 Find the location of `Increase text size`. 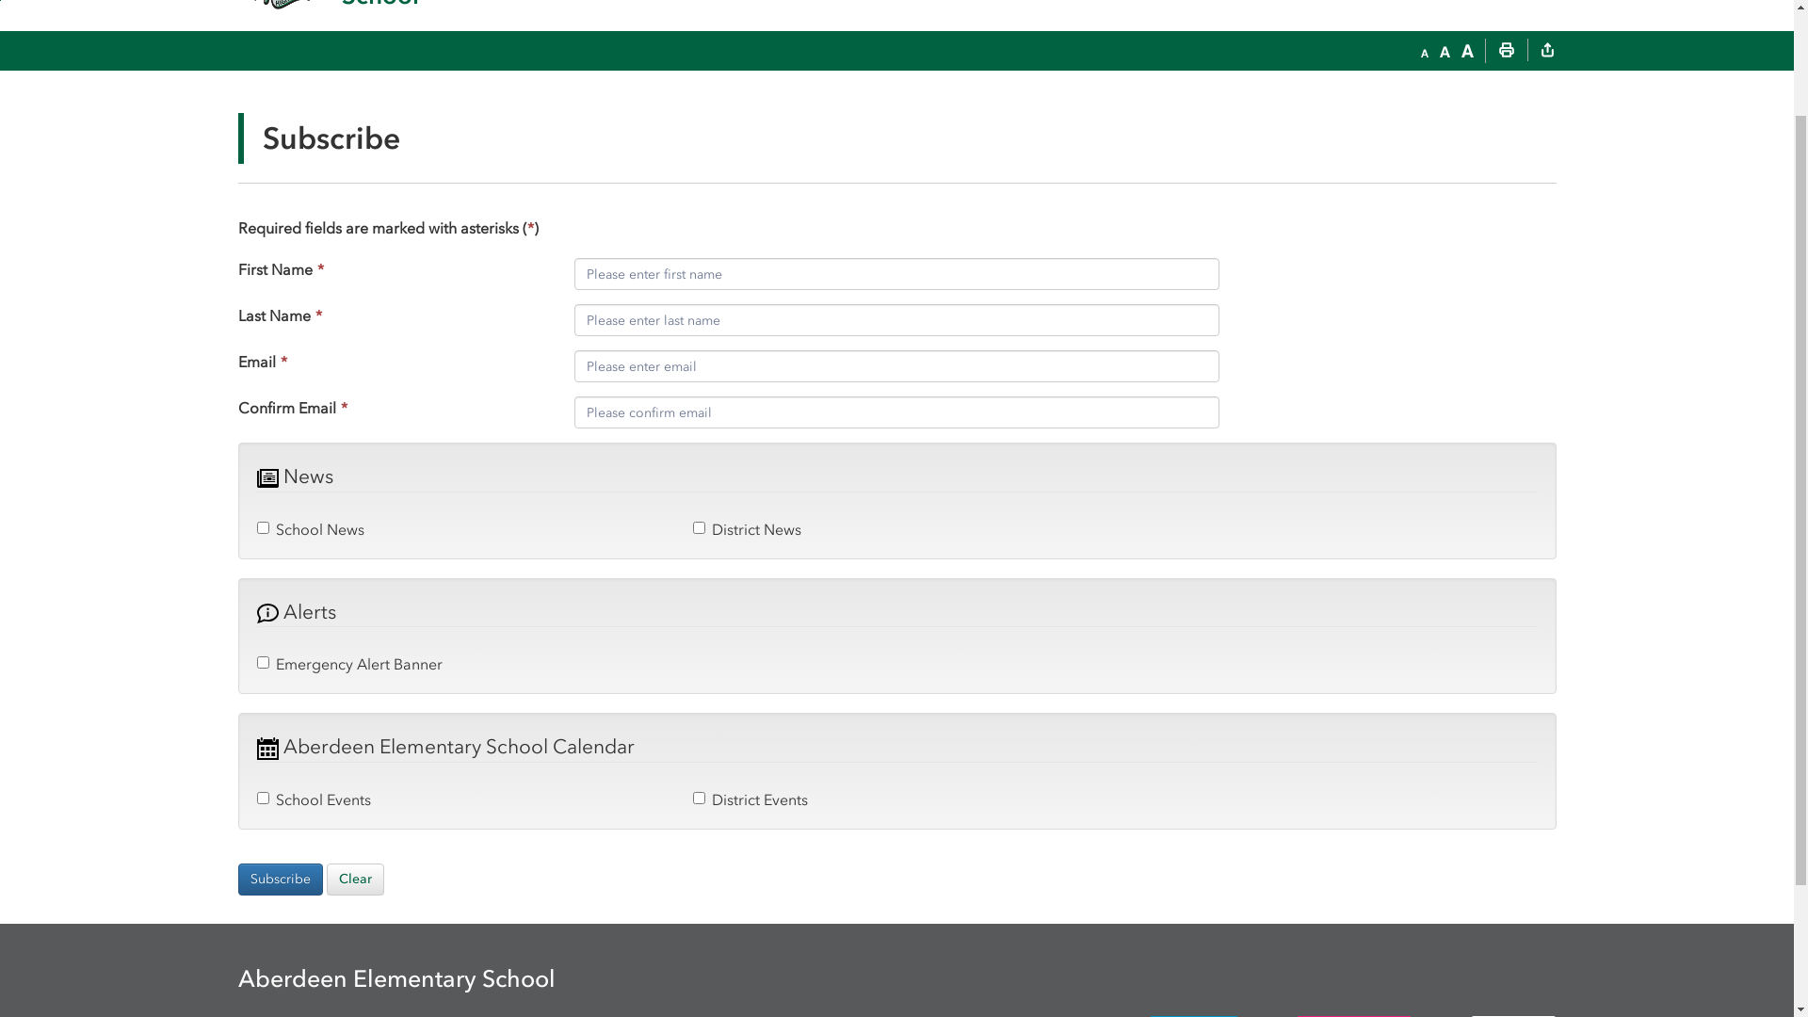

Increase text size is located at coordinates (1467, 187).